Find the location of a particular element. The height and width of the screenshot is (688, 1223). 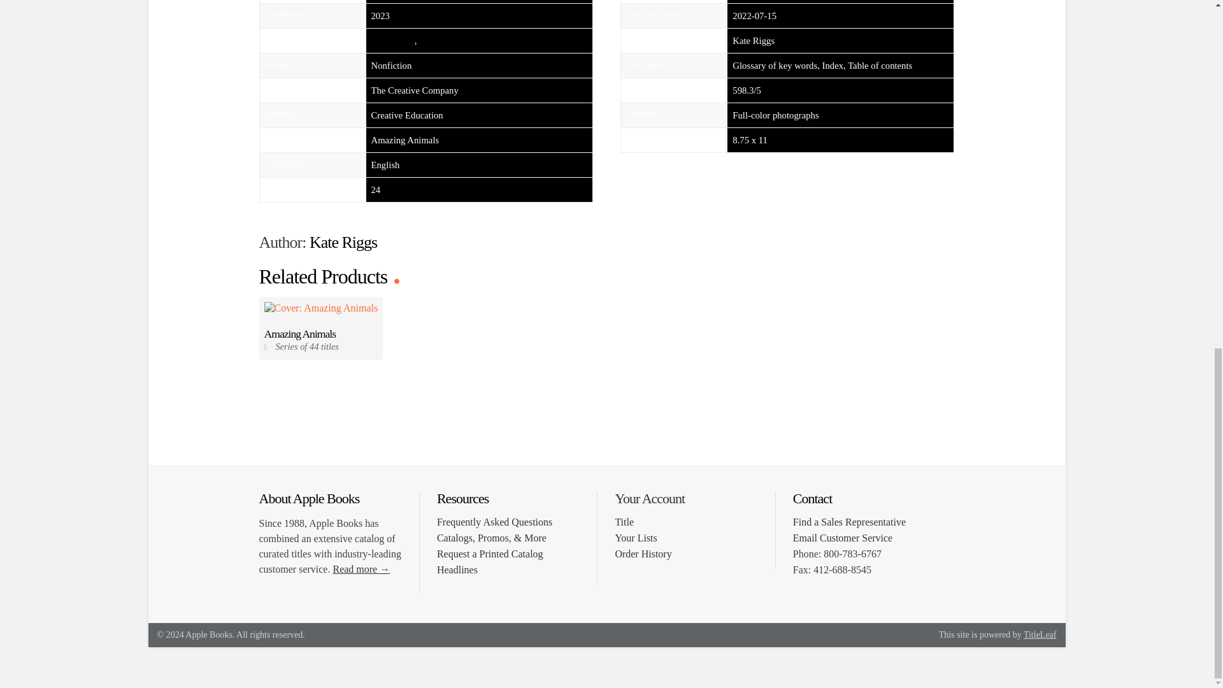

translation missing: en.shop.cart.title is located at coordinates (624, 522).